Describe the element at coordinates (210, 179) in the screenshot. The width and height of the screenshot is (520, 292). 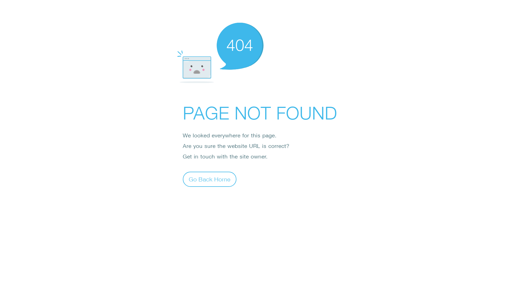
I see `Go Back Home` at that location.